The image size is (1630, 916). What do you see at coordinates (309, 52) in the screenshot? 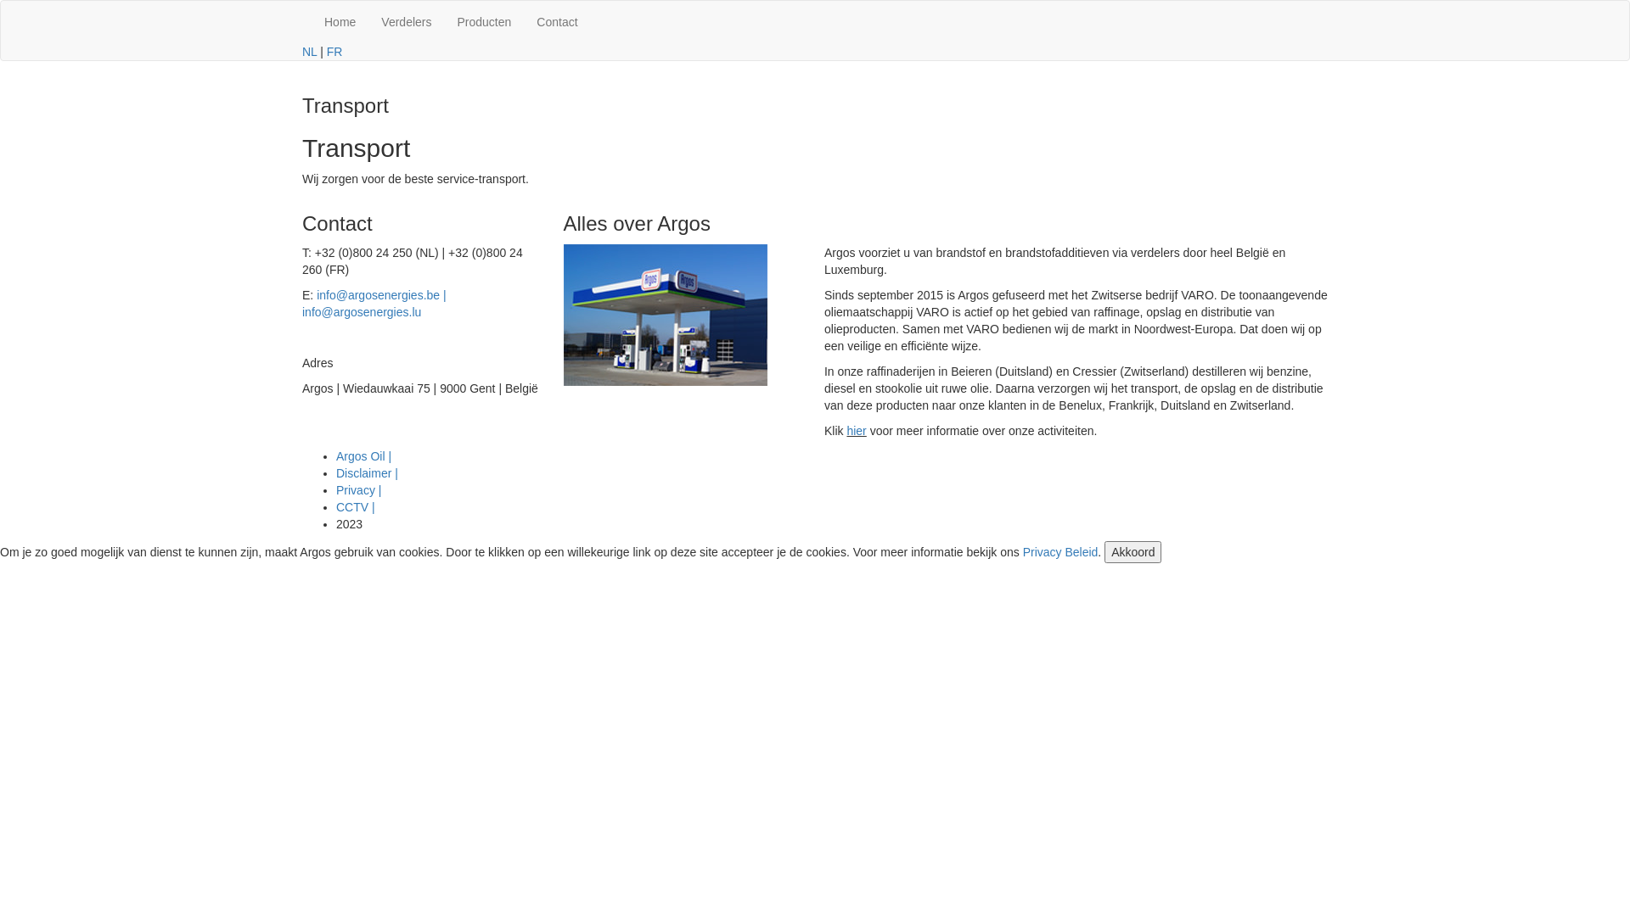
I see `NL` at bounding box center [309, 52].